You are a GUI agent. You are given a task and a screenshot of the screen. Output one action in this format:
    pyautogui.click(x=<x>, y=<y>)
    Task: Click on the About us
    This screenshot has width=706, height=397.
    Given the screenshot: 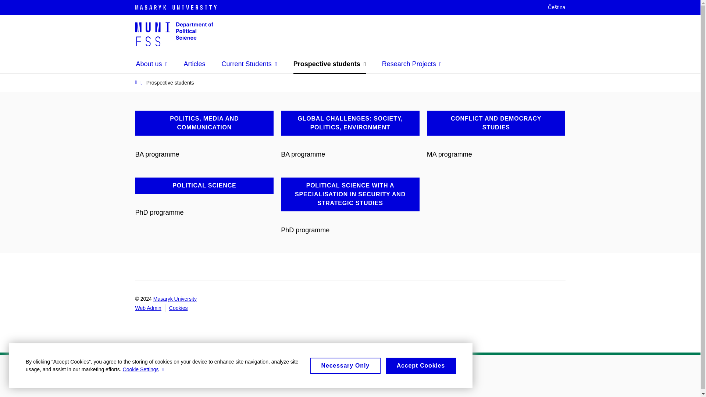 What is the action you would take?
    pyautogui.click(x=152, y=64)
    